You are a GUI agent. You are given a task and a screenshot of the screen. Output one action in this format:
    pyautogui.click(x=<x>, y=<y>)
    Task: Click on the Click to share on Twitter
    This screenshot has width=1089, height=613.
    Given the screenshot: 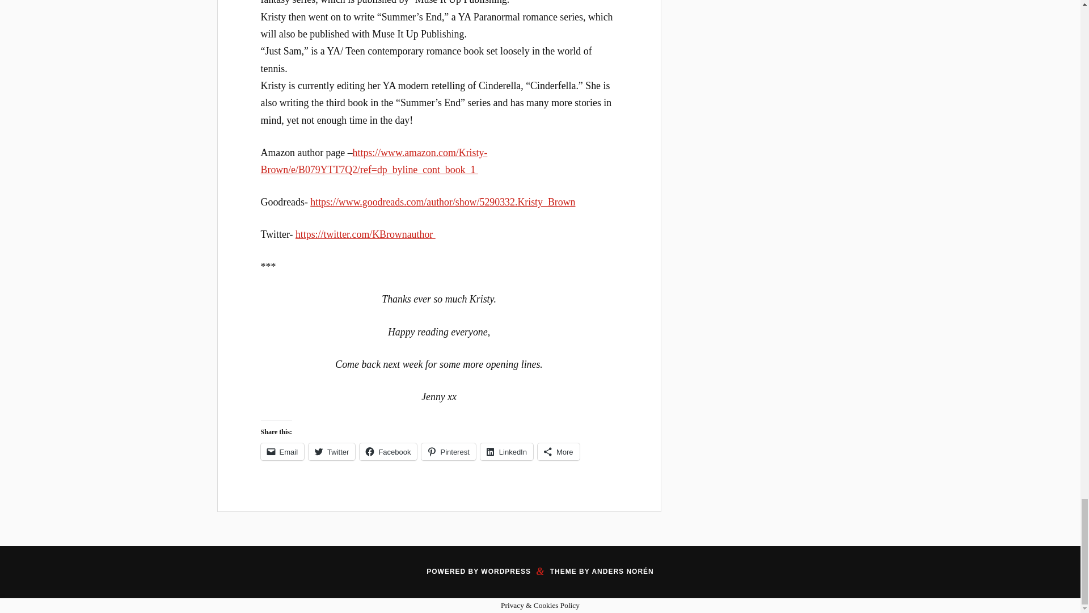 What is the action you would take?
    pyautogui.click(x=331, y=452)
    